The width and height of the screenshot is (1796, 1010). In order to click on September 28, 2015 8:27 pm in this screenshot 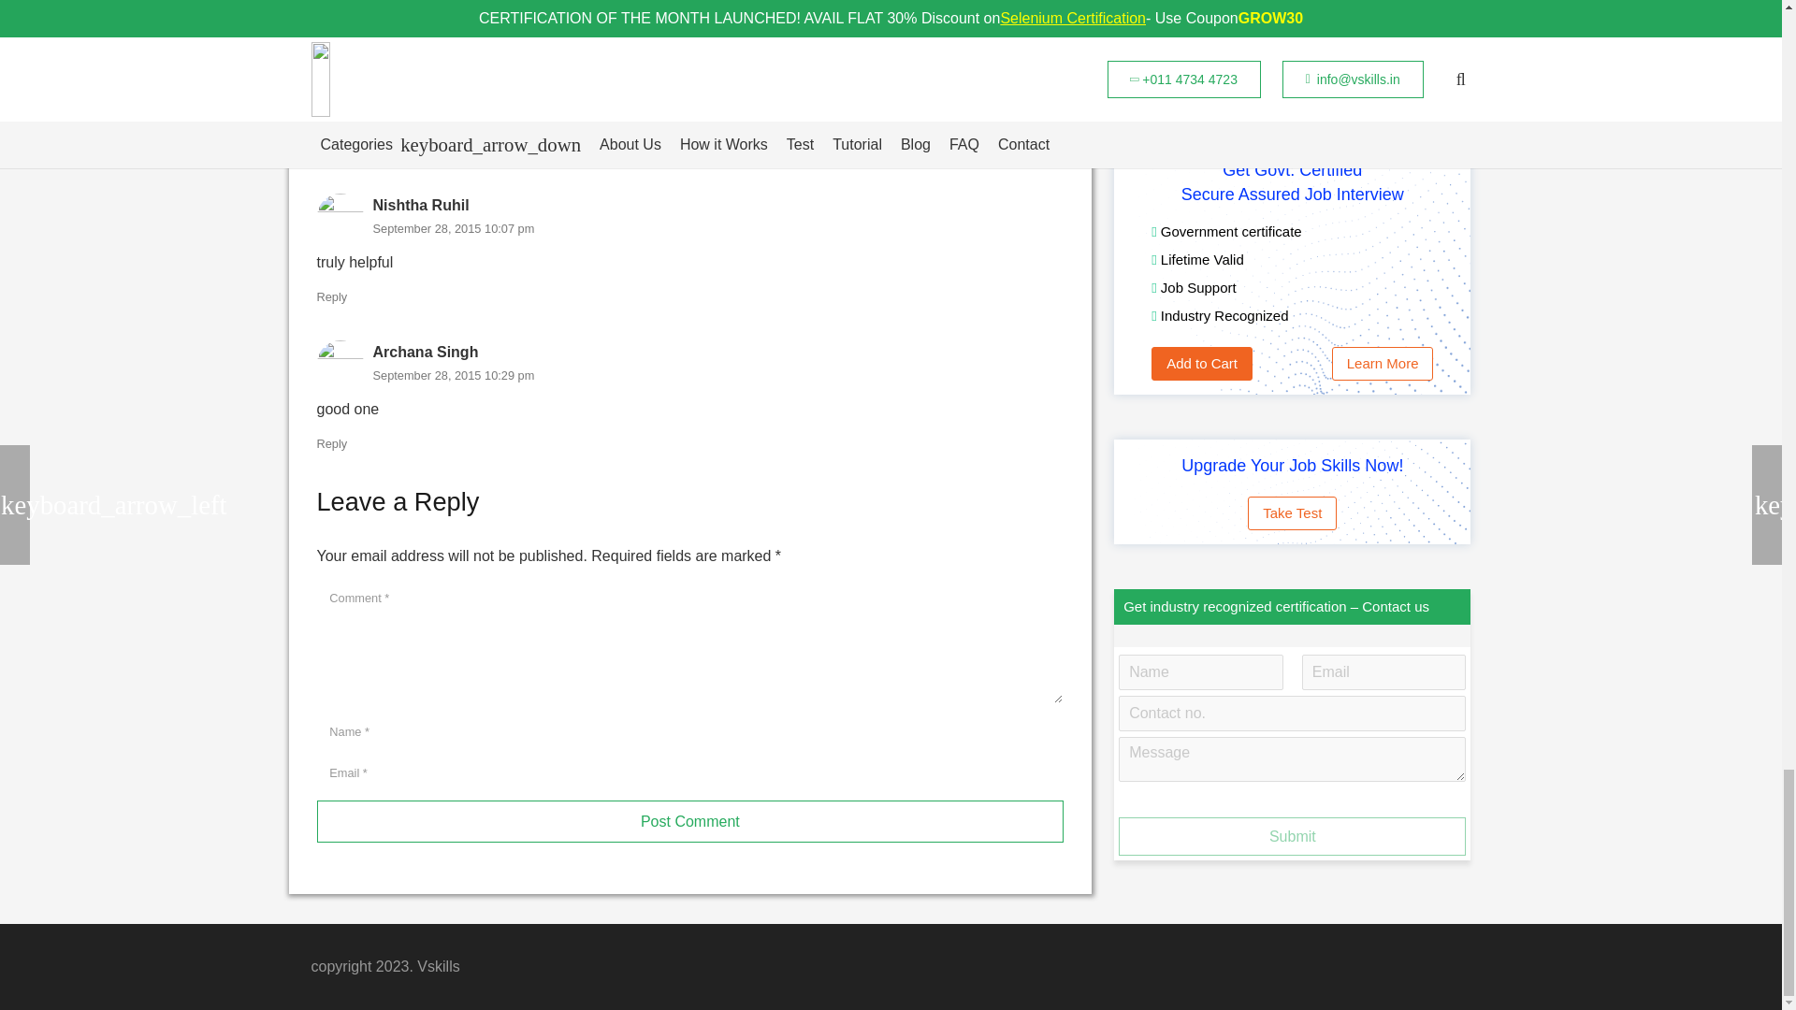, I will do `click(449, 81)`.